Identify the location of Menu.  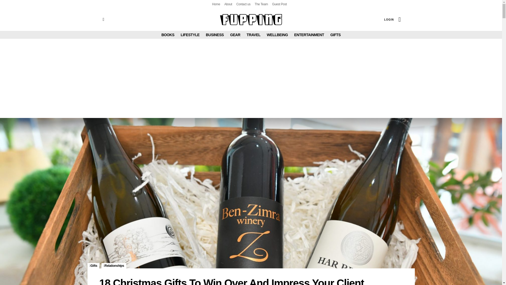
(103, 20).